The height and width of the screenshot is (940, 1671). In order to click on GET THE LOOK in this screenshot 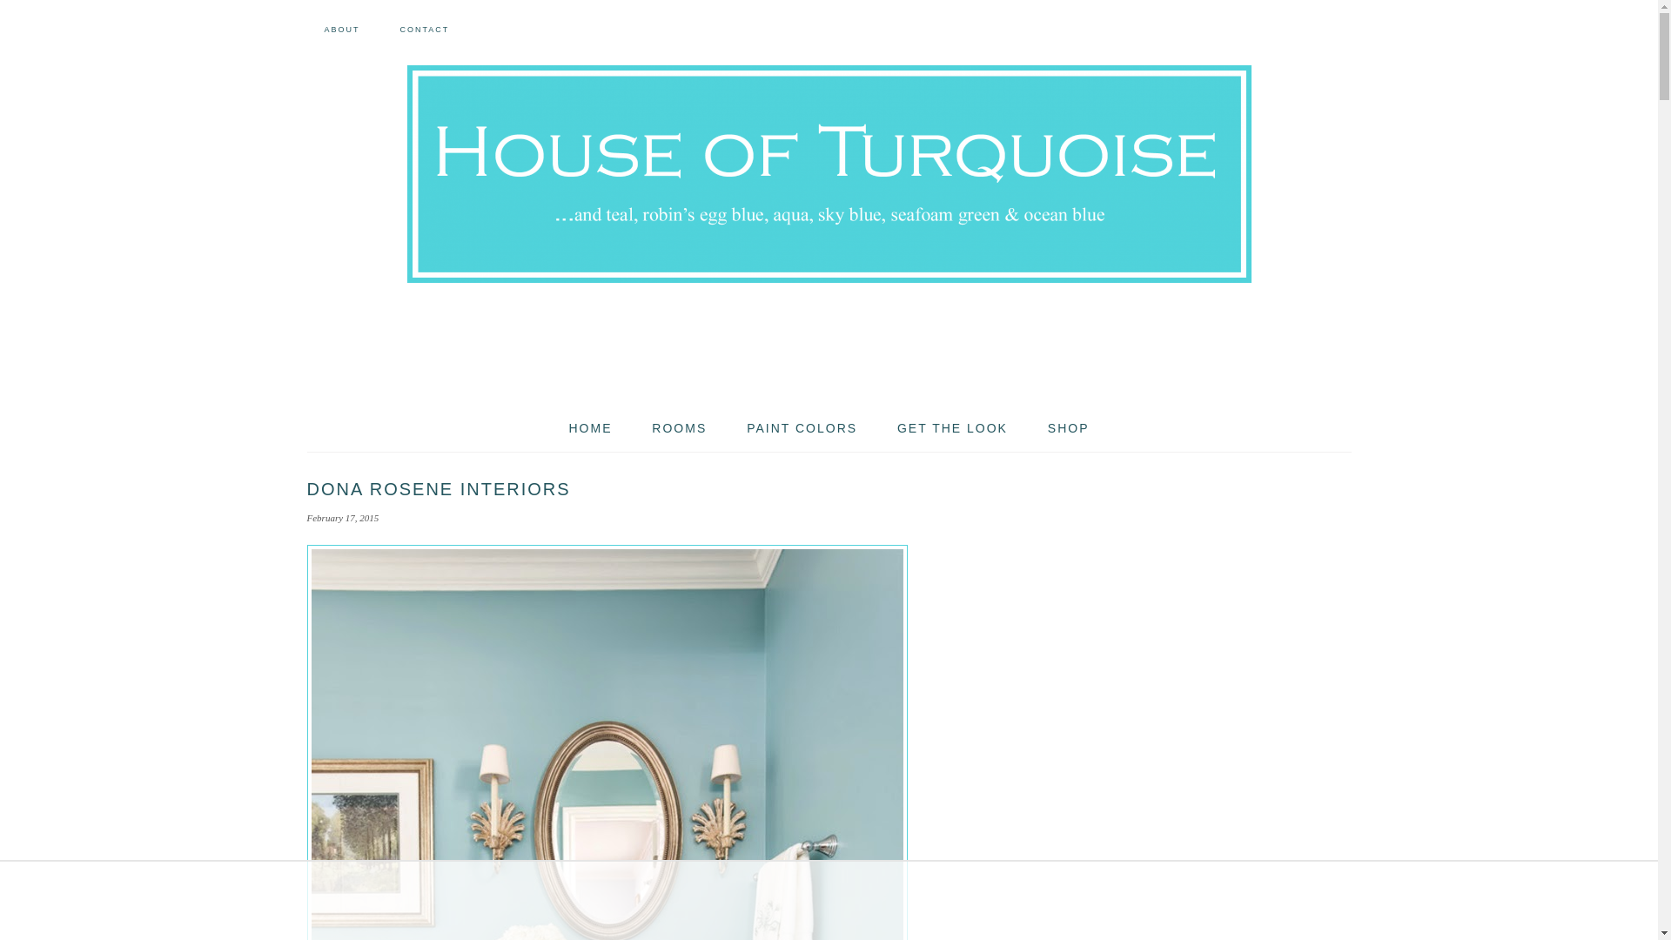, I will do `click(952, 428)`.